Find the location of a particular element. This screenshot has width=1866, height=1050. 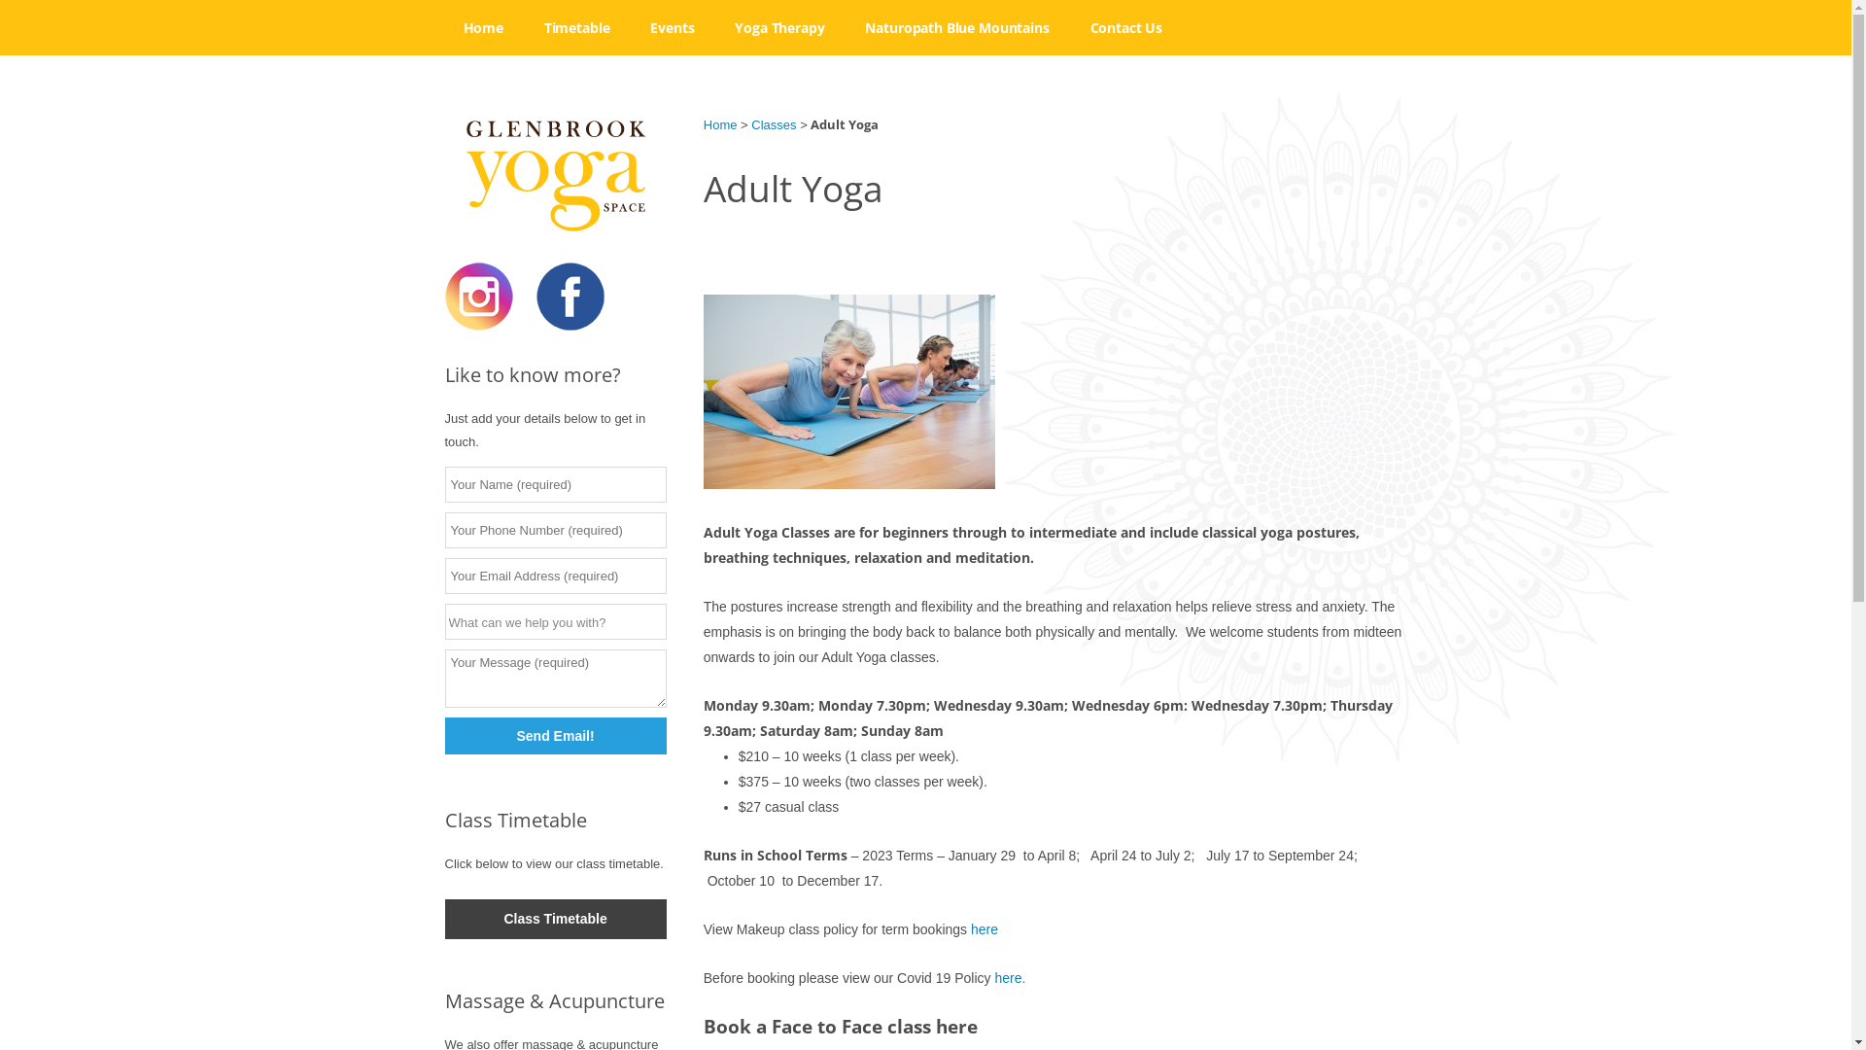

Contact Us is located at coordinates (1127, 27).